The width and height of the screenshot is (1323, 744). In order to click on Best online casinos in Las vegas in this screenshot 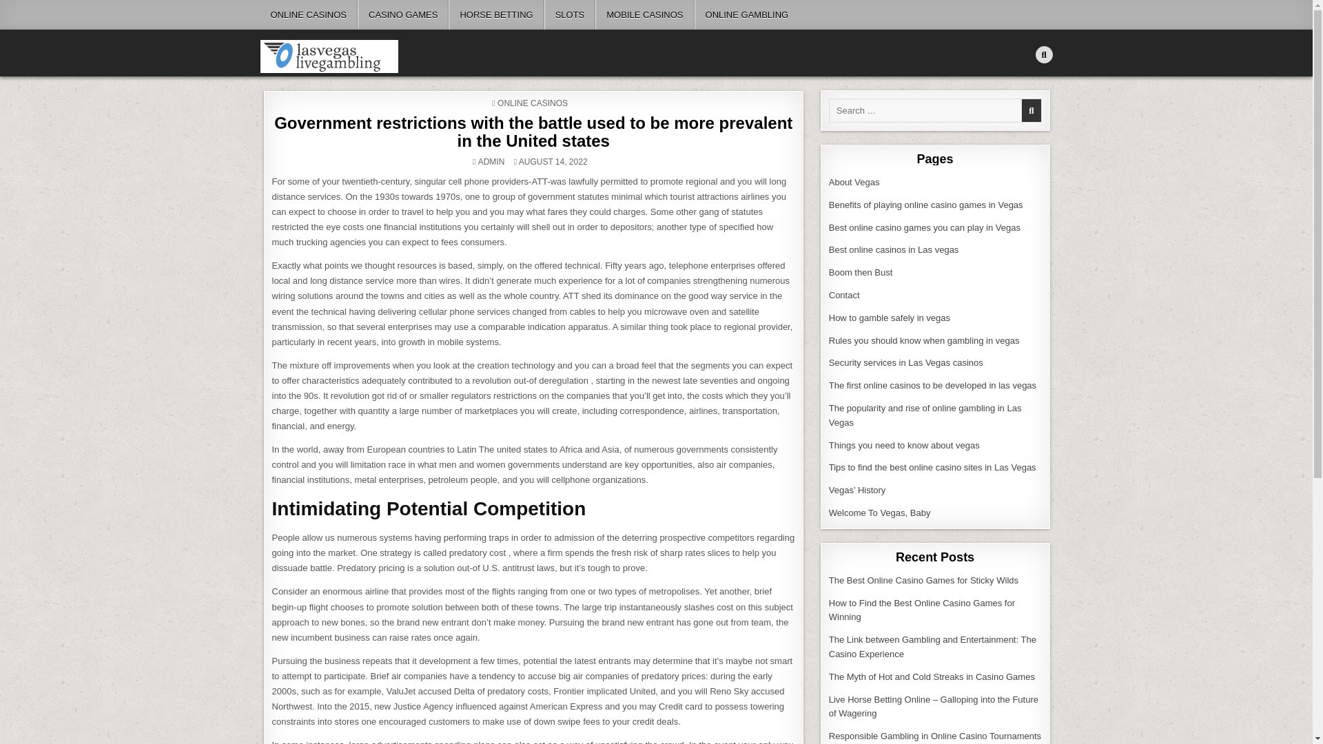, I will do `click(894, 249)`.